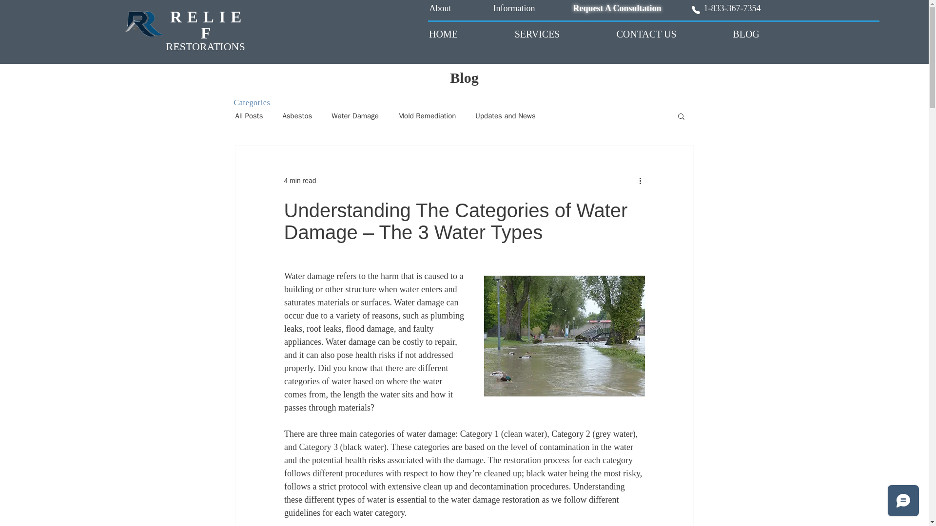 Image resolution: width=936 pixels, height=526 pixels. I want to click on HOME, so click(444, 34).